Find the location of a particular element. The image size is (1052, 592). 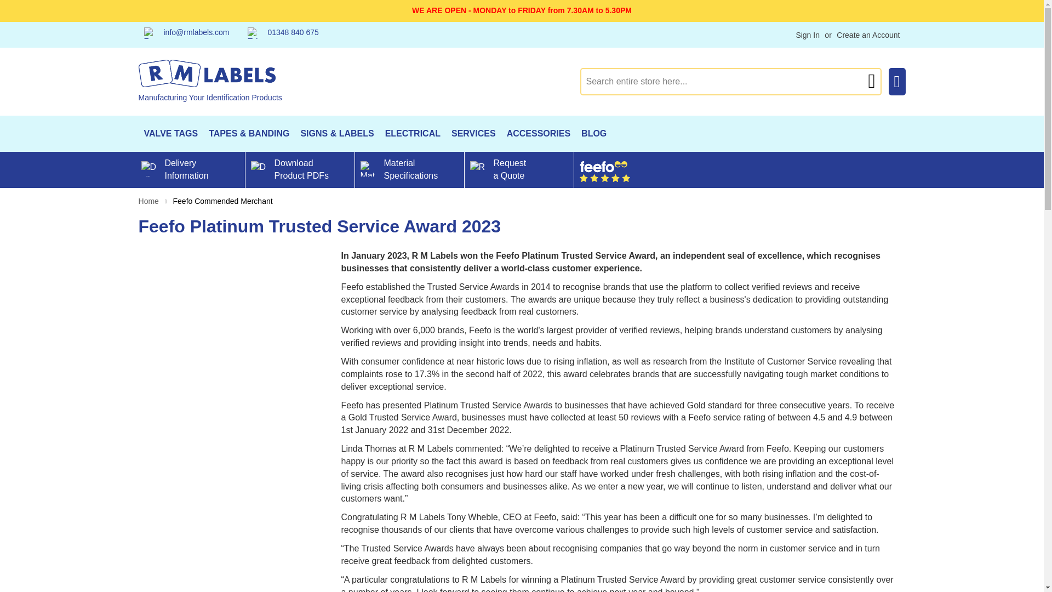

VALVE TAGS is located at coordinates (170, 133).